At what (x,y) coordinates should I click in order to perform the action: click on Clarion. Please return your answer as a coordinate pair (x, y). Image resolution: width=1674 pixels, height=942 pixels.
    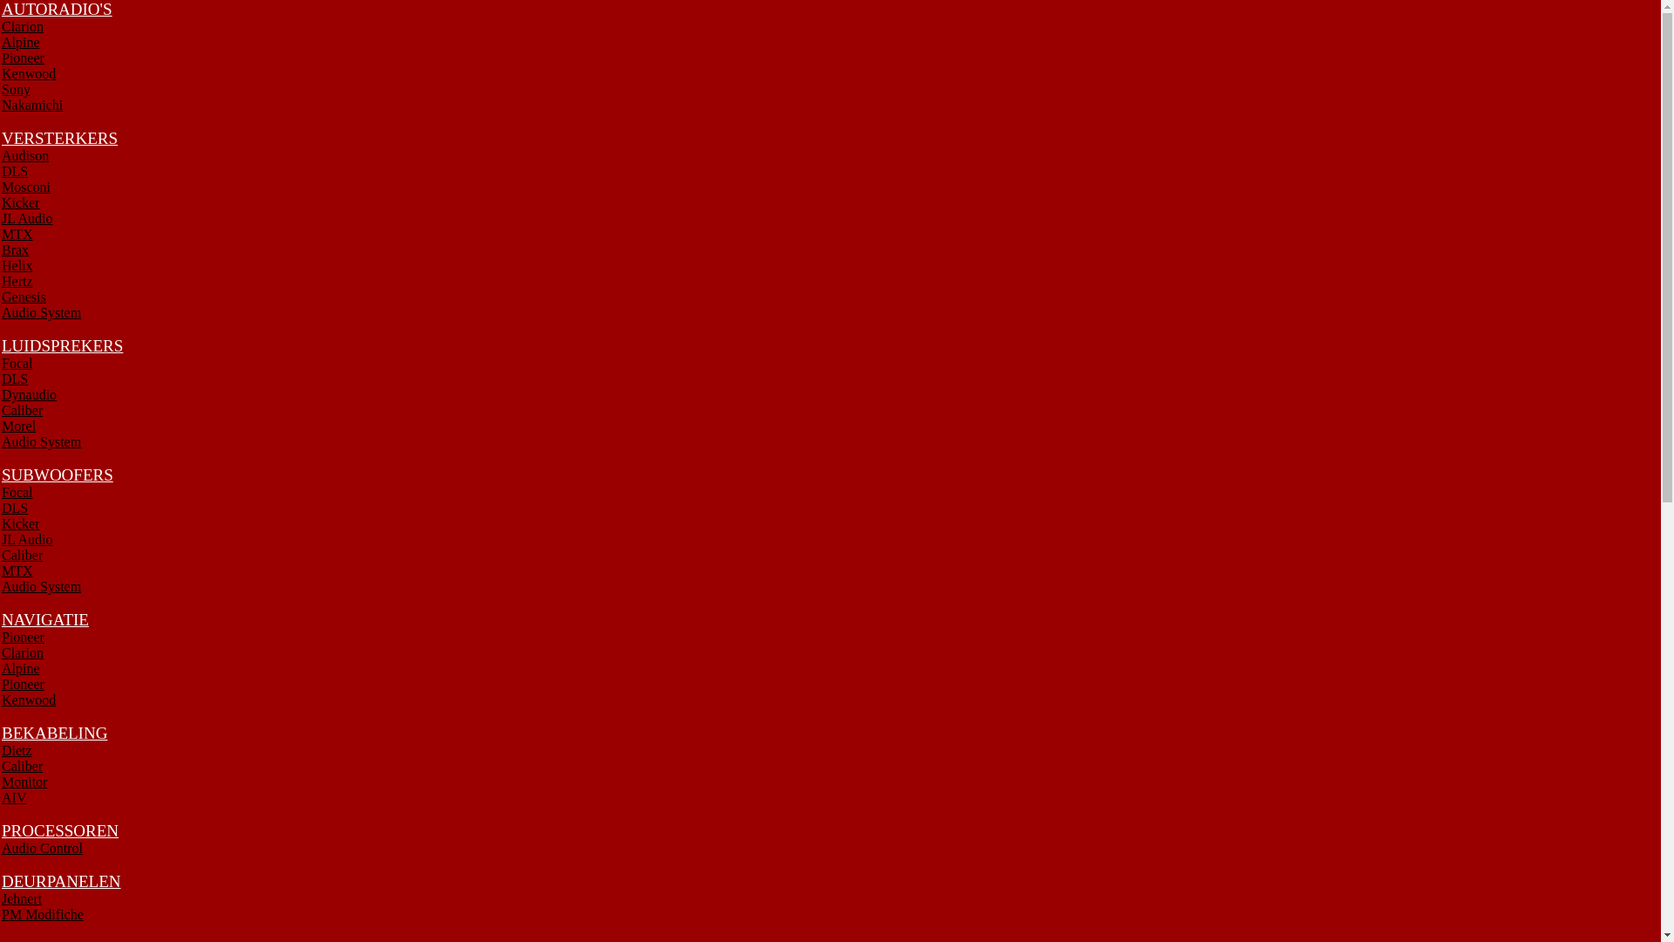
    Looking at the image, I should click on (23, 652).